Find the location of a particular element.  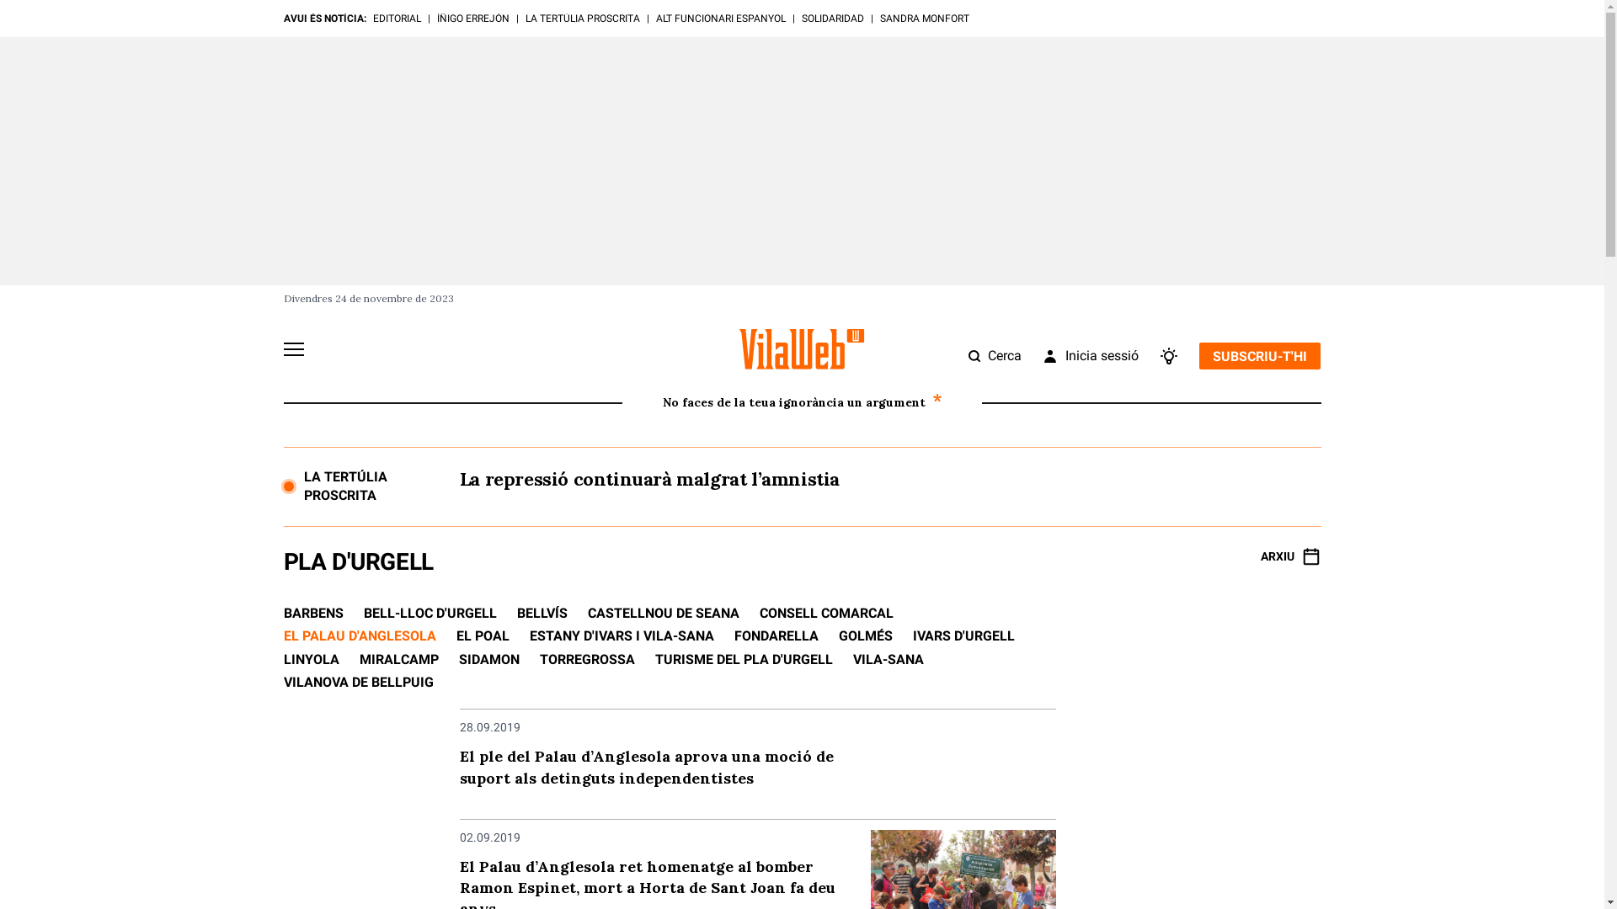

Cerca is located at coordinates (995, 356).